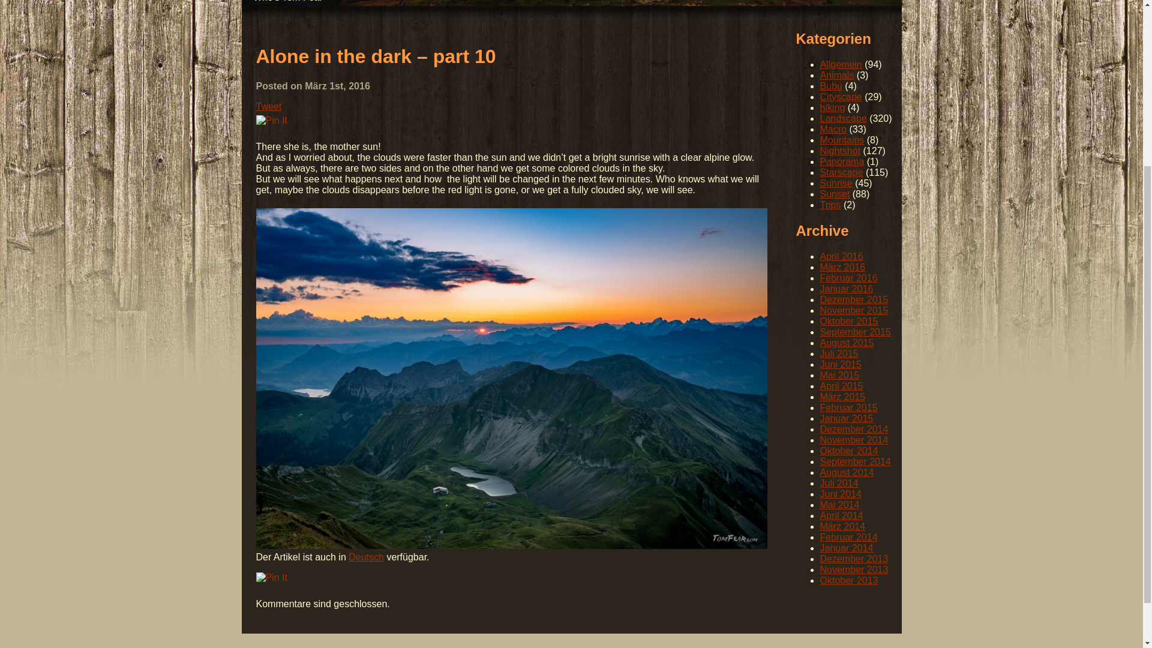 This screenshot has height=648, width=1152. Describe the element at coordinates (841, 257) in the screenshot. I see `April 2016` at that location.